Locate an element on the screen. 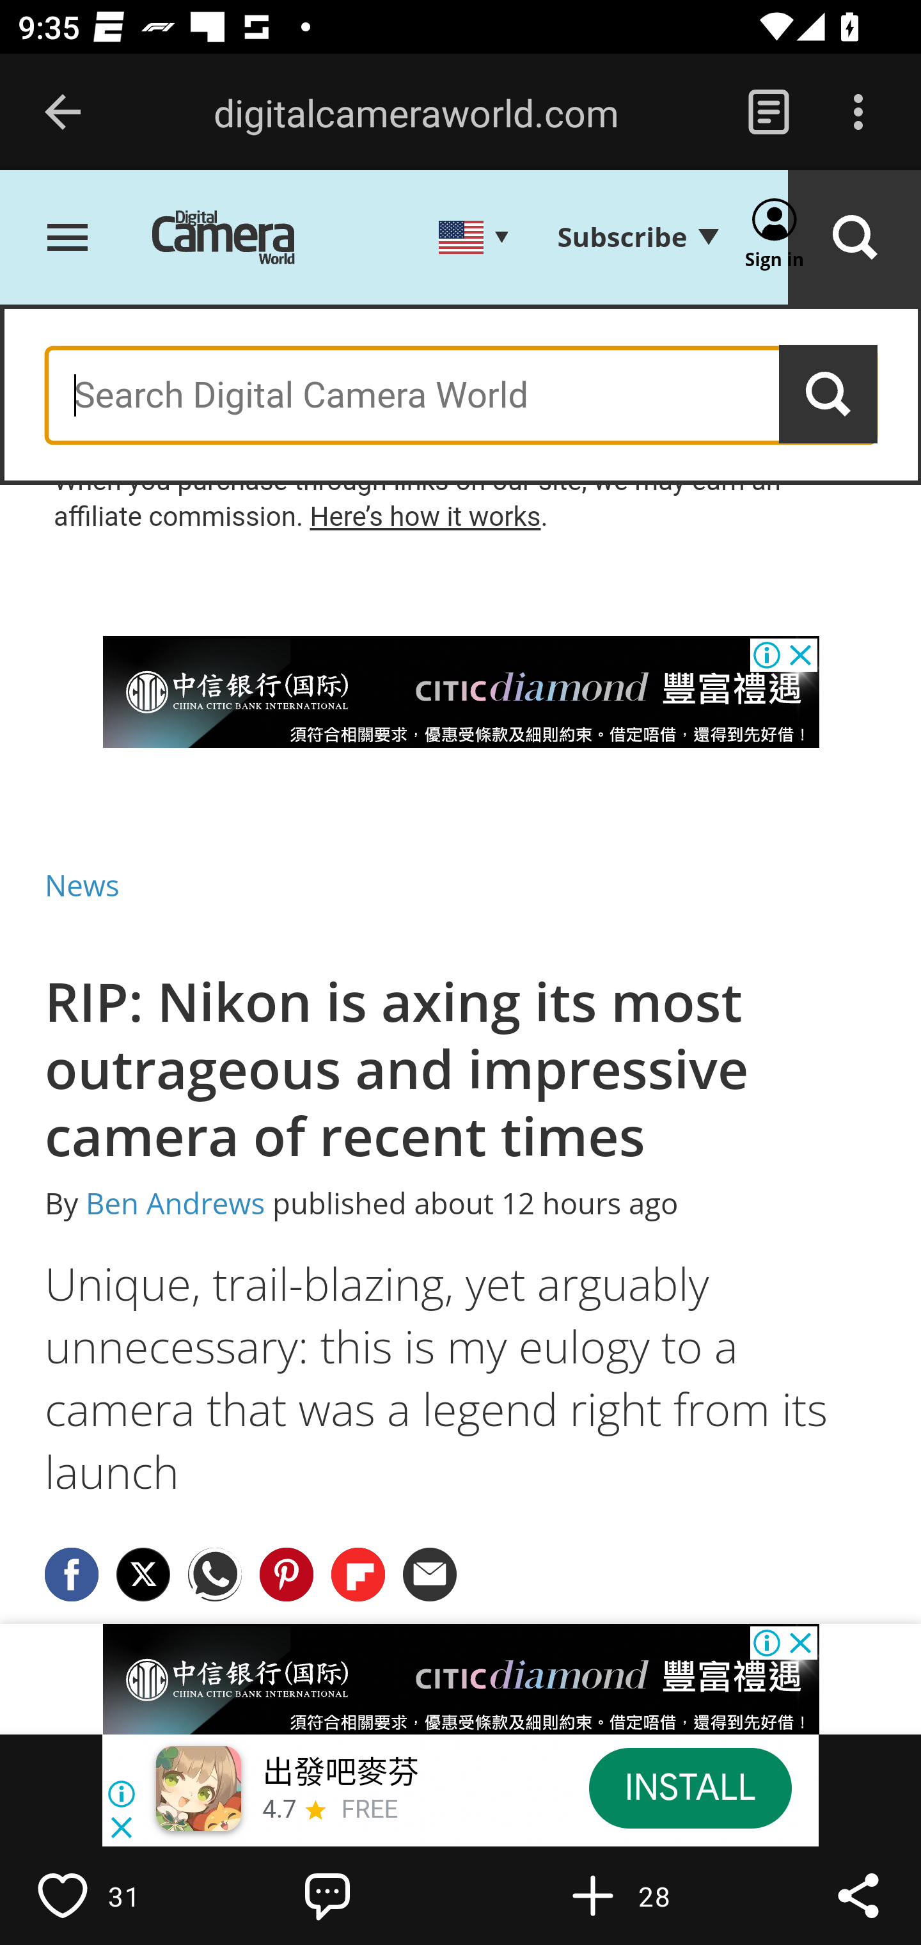 The width and height of the screenshot is (921, 1945). Share this page on your Email  is located at coordinates (431, 1573).